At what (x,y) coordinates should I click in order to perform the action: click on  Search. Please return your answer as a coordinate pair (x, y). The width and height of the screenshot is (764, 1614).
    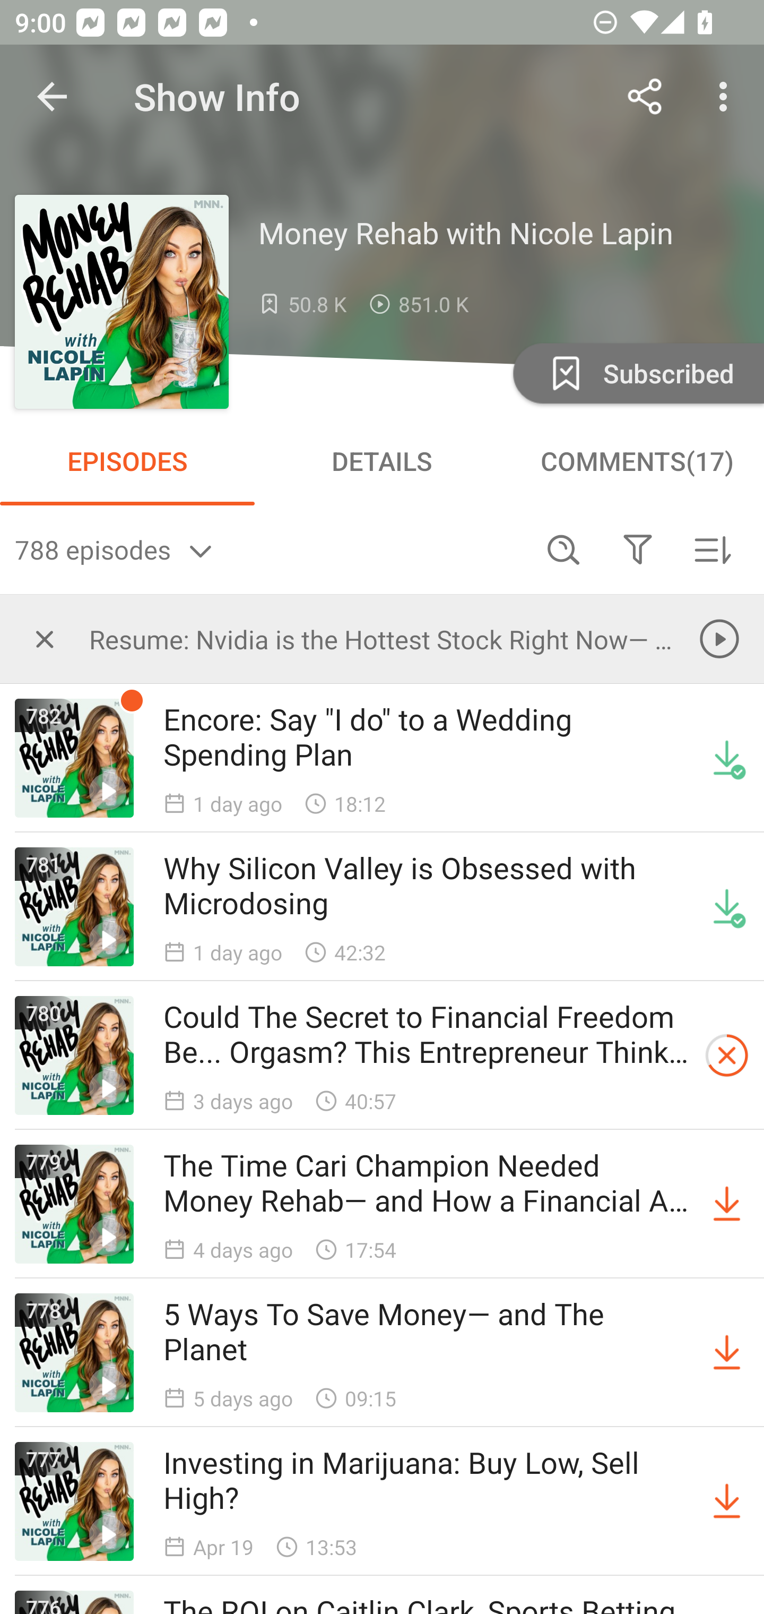
    Looking at the image, I should click on (563, 549).